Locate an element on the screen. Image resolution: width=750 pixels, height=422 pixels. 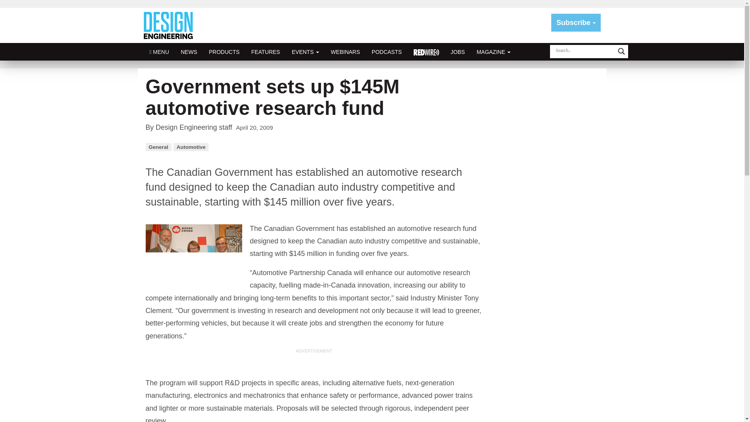
MAGAZINE is located at coordinates (494, 52).